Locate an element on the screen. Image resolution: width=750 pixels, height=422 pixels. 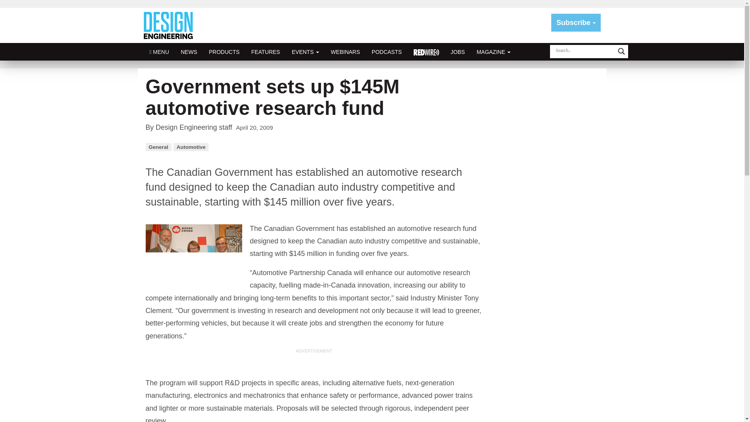
MAGAZINE is located at coordinates (494, 52).